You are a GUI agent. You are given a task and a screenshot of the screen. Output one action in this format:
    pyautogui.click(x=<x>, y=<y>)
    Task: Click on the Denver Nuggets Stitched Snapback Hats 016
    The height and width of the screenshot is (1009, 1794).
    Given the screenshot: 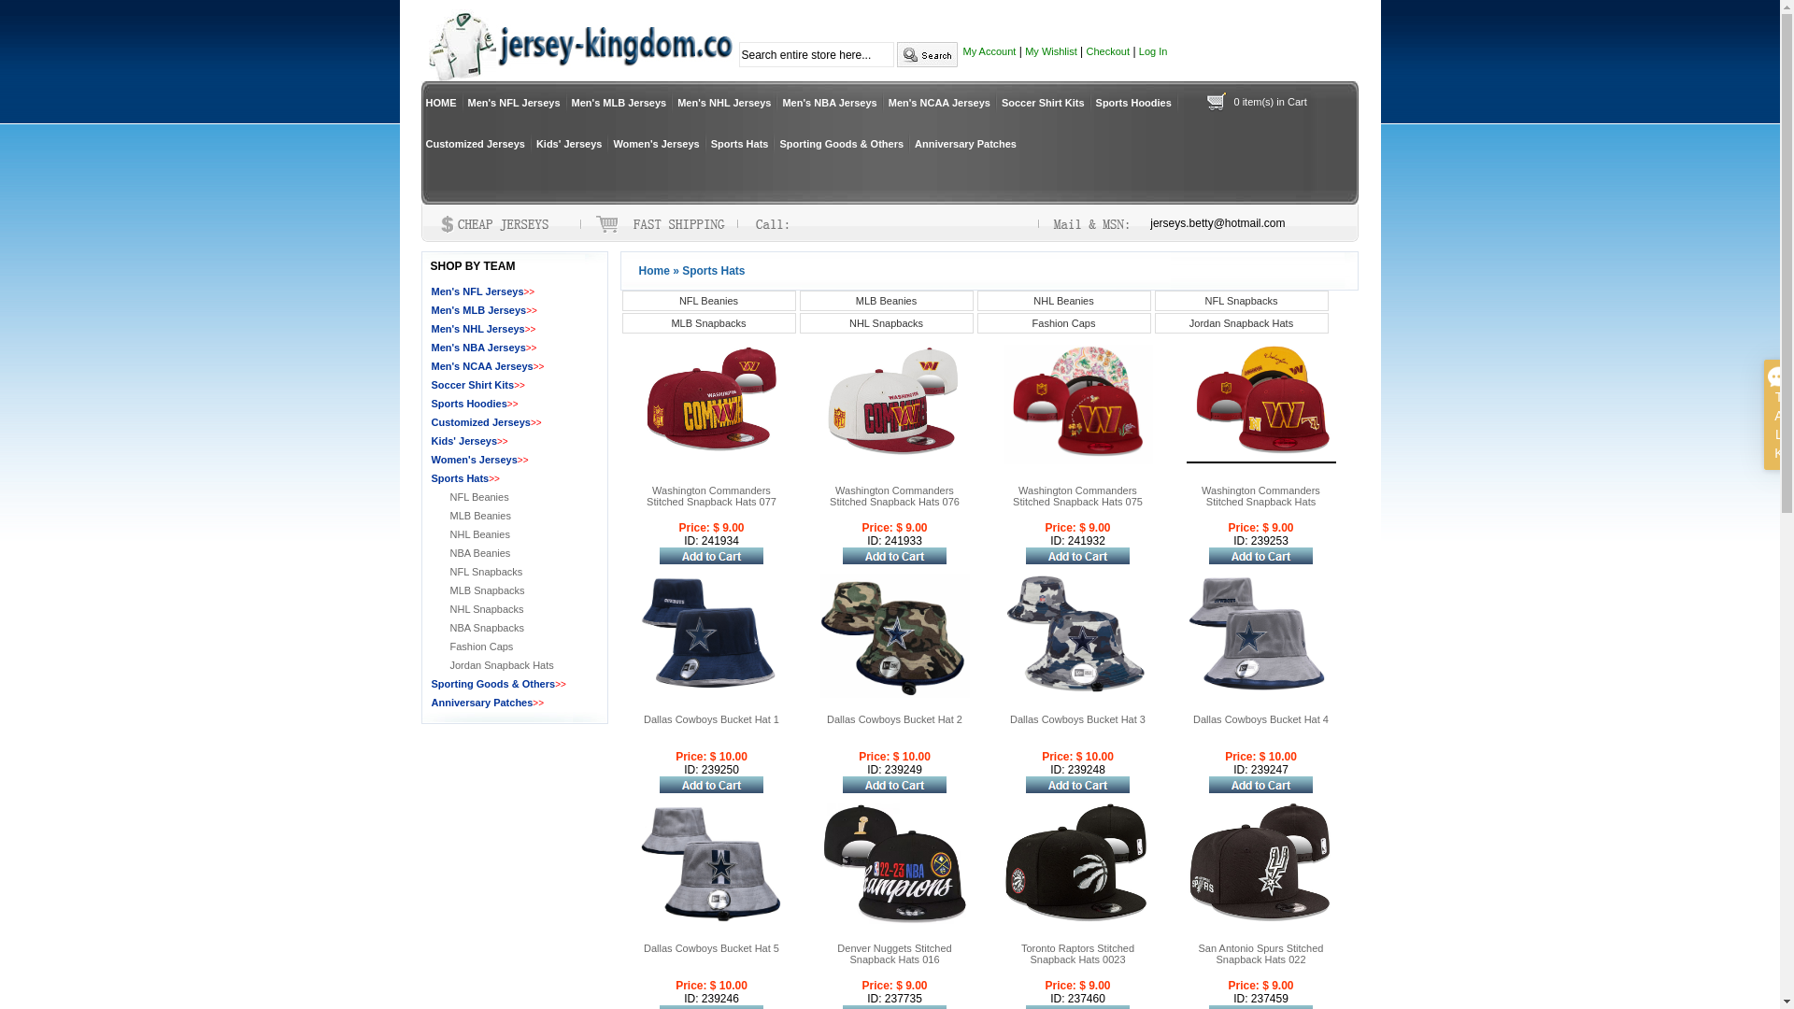 What is the action you would take?
    pyautogui.click(x=893, y=954)
    